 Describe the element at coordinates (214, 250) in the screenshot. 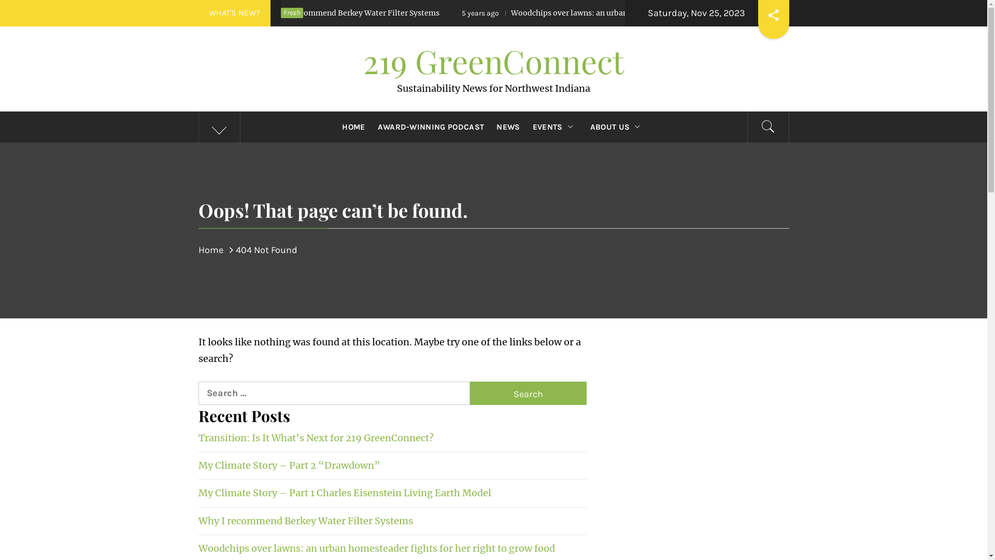

I see `Home` at that location.